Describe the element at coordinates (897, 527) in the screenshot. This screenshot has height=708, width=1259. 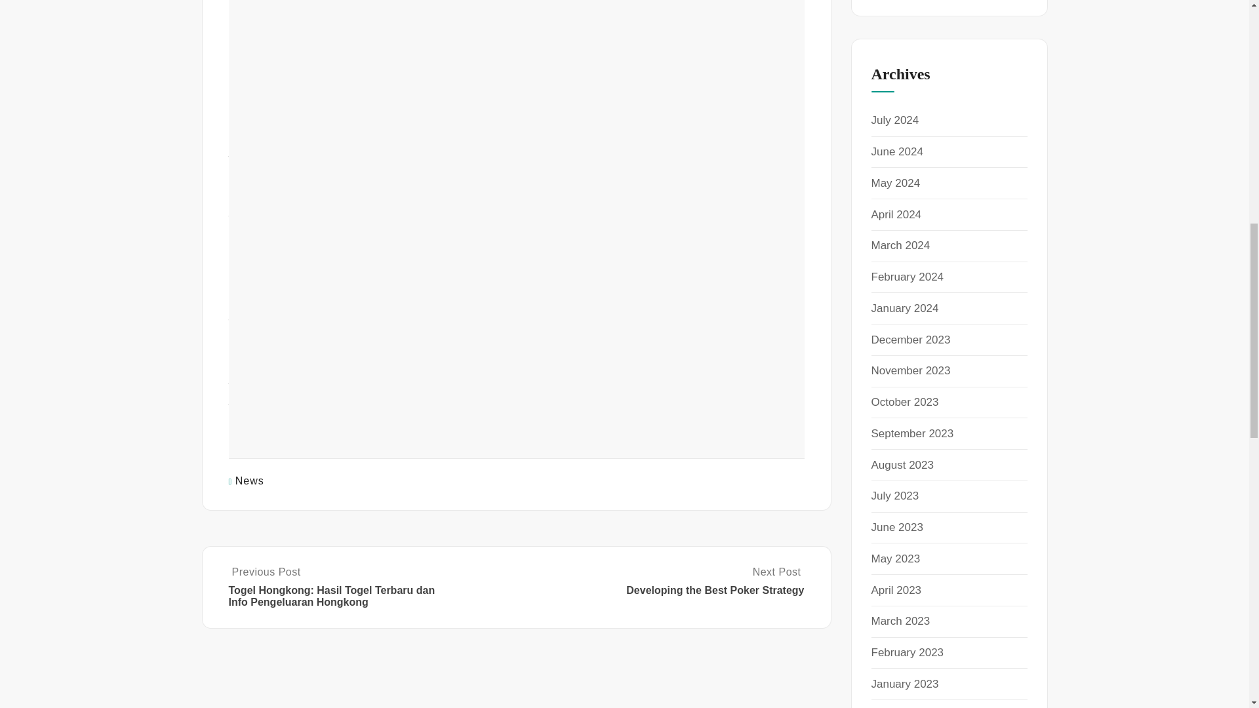
I see `June 2023` at that location.